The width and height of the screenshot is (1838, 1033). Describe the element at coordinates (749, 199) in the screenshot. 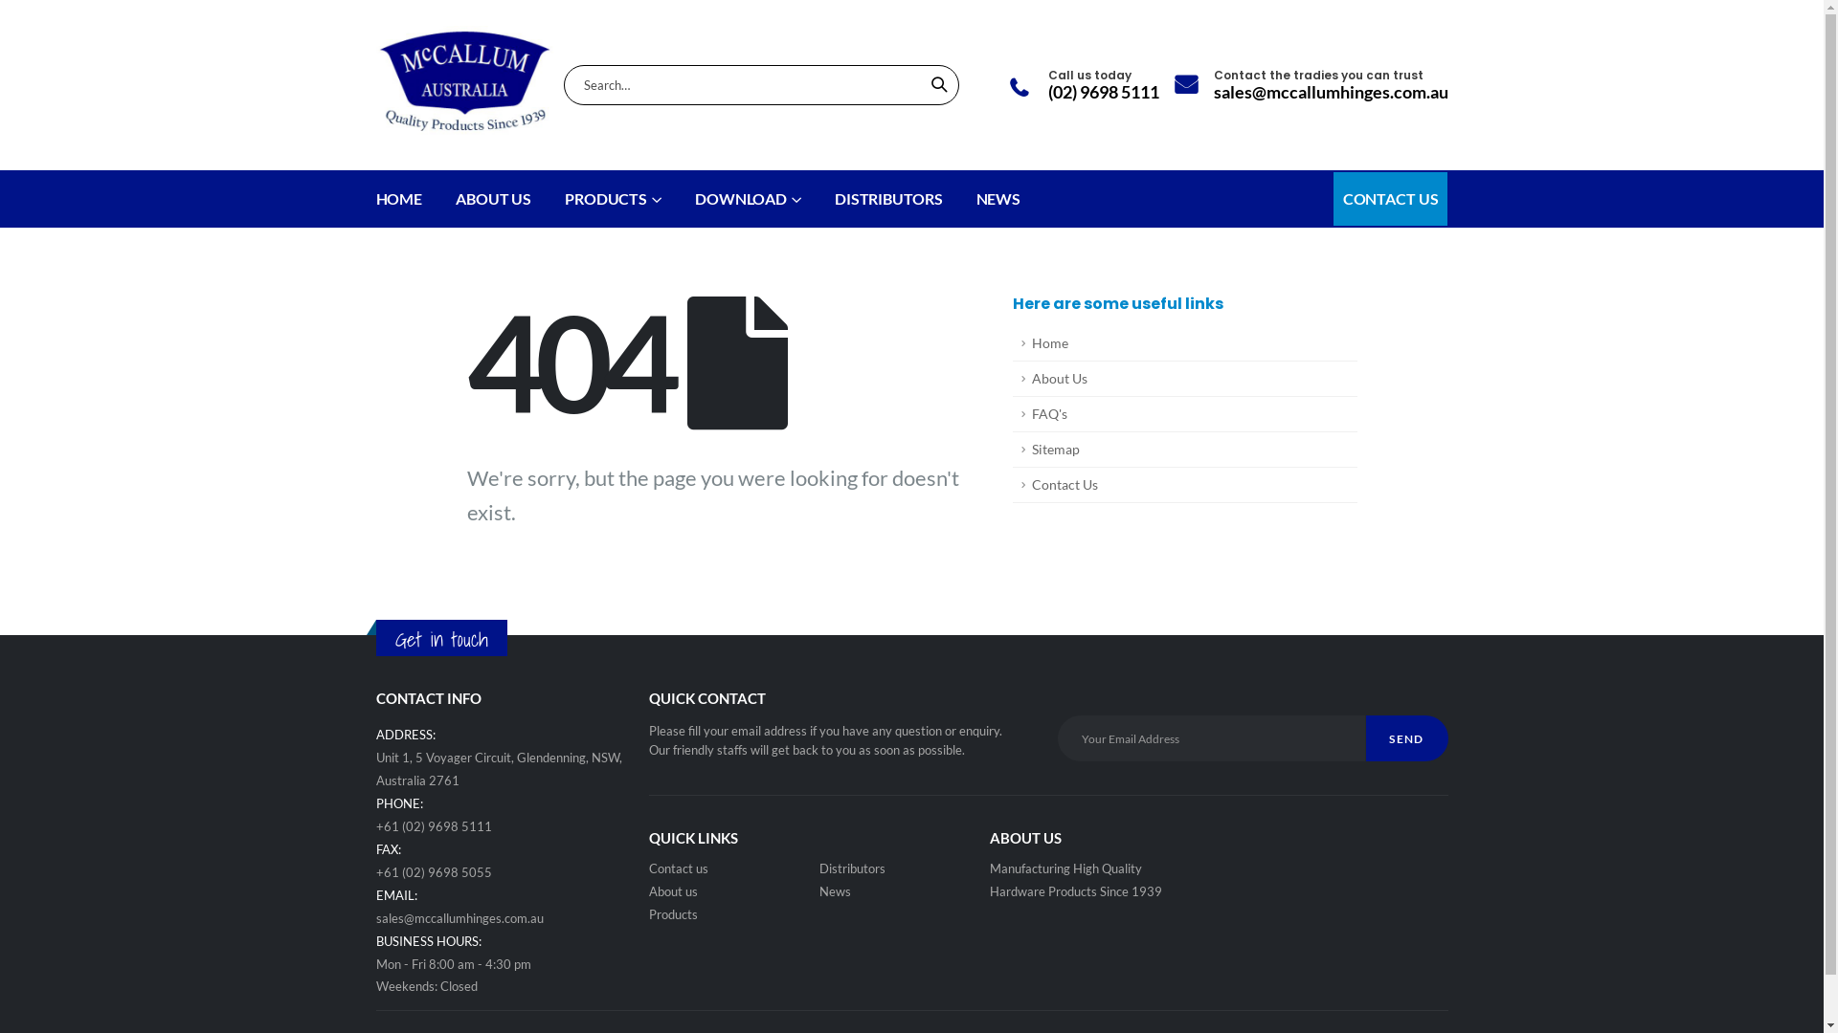

I see `DOWNLOAD` at that location.